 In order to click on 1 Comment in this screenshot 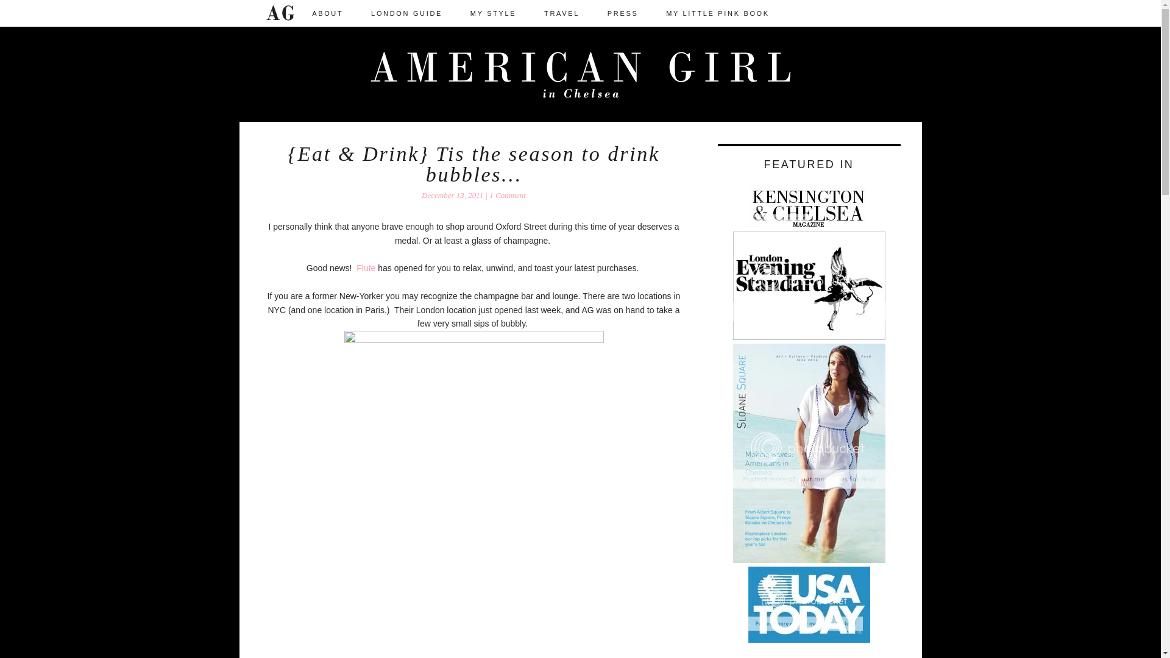, I will do `click(507, 195)`.